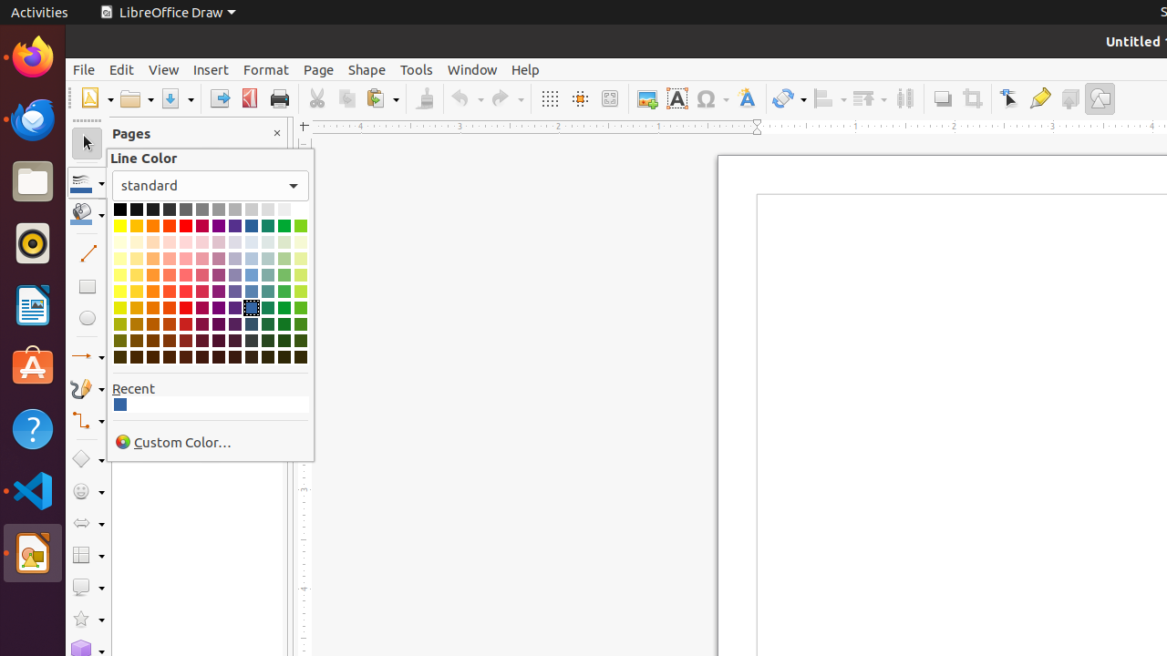 Image resolution: width=1167 pixels, height=656 pixels. What do you see at coordinates (186, 324) in the screenshot?
I see `Dark Red 2` at bounding box center [186, 324].